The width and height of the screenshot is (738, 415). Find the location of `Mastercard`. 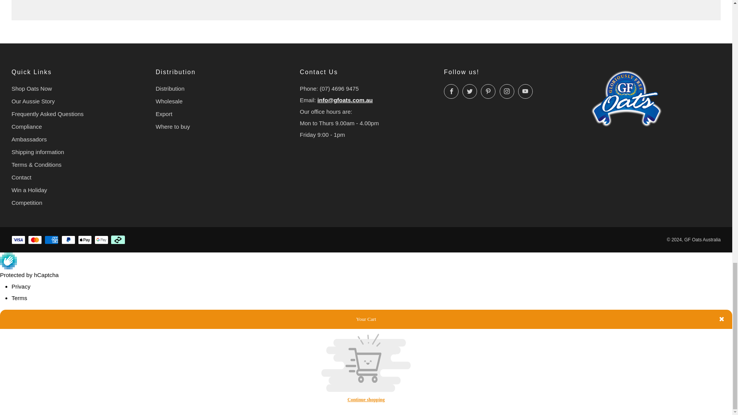

Mastercard is located at coordinates (35, 240).